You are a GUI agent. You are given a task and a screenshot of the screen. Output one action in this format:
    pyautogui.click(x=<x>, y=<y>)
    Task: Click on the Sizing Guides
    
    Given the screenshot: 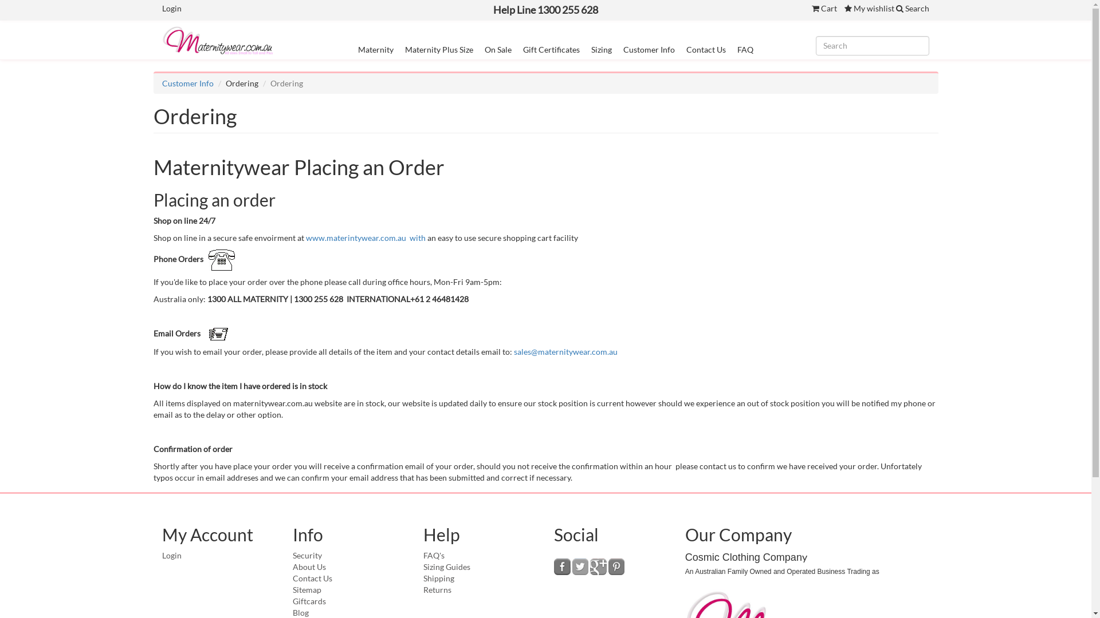 What is the action you would take?
    pyautogui.click(x=447, y=566)
    